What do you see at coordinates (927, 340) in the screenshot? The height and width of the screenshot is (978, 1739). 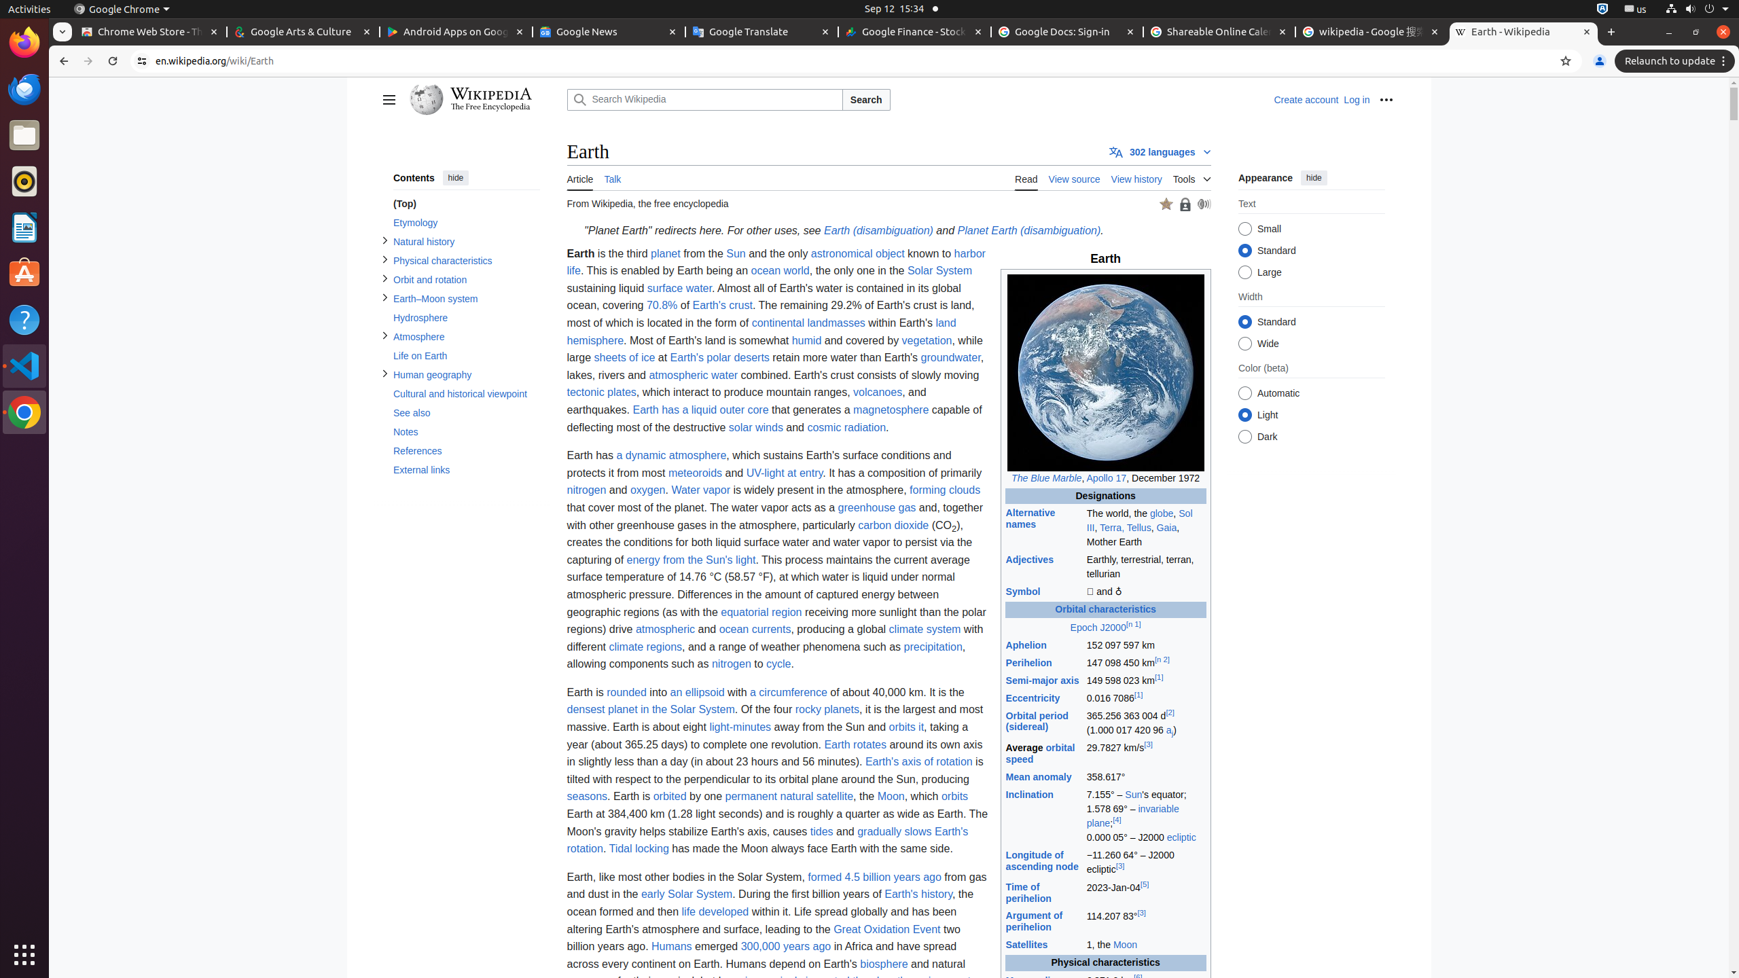 I see `vegetation` at bounding box center [927, 340].